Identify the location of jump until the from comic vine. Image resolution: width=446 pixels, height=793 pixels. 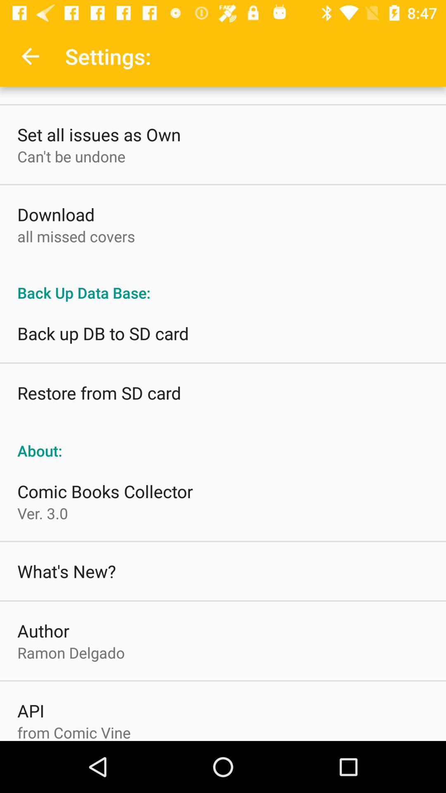
(74, 731).